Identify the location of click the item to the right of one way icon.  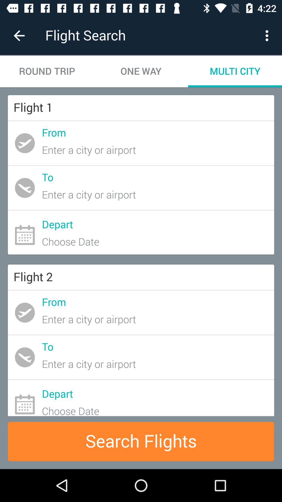
(235, 71).